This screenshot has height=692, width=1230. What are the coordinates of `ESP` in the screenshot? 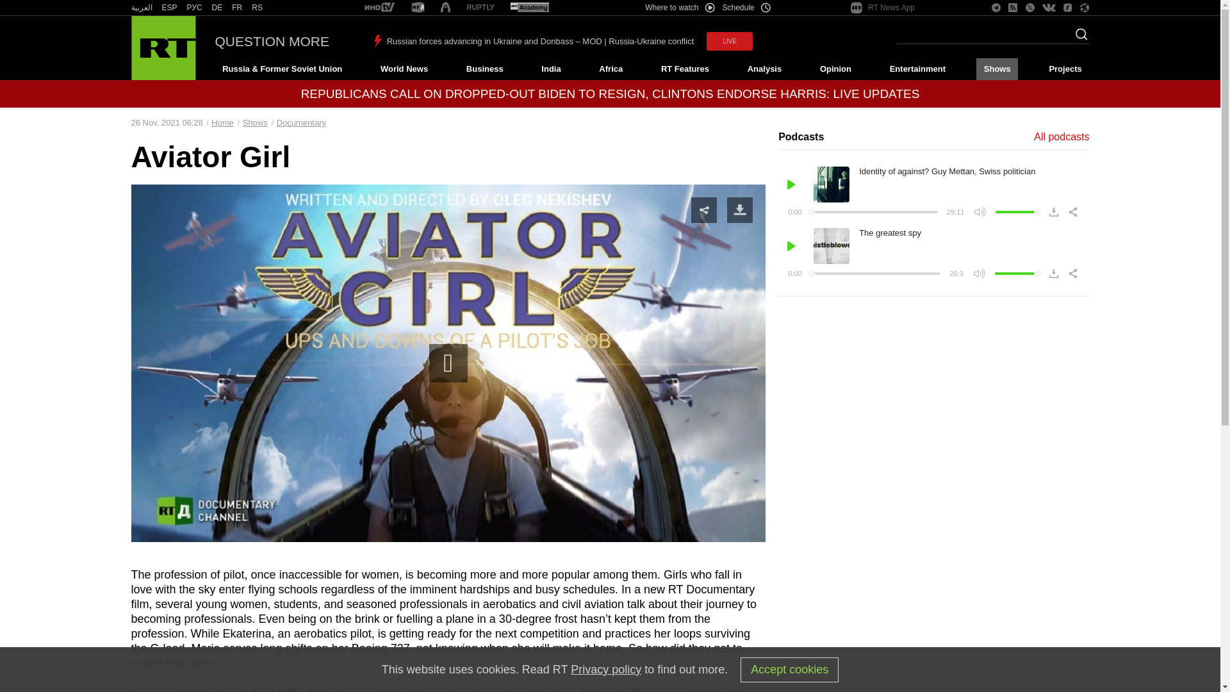 It's located at (169, 8).